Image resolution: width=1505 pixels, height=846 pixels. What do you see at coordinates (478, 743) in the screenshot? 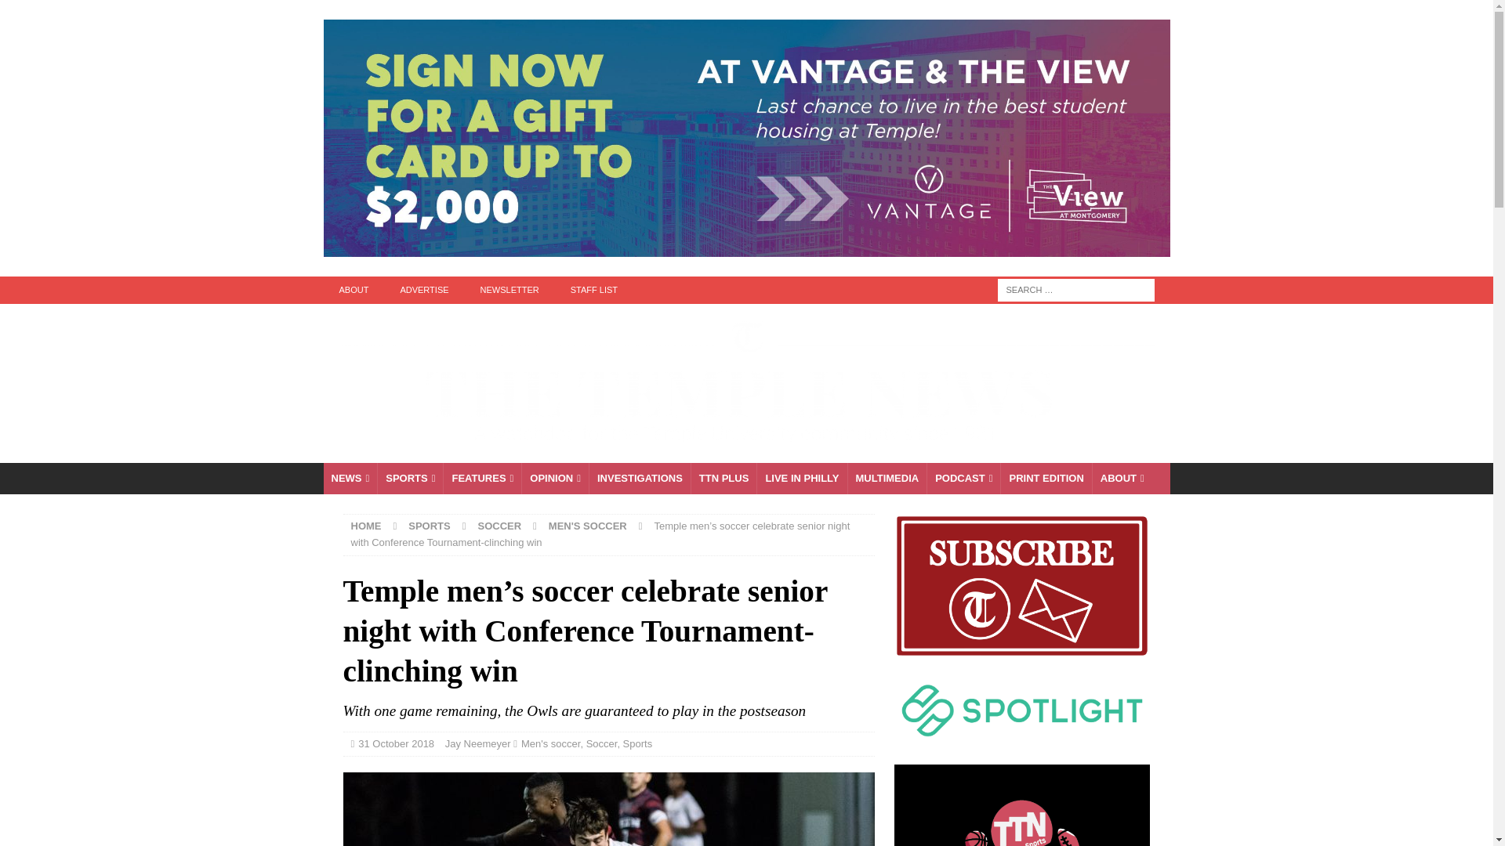
I see `Posts by Jay Neemeyer` at bounding box center [478, 743].